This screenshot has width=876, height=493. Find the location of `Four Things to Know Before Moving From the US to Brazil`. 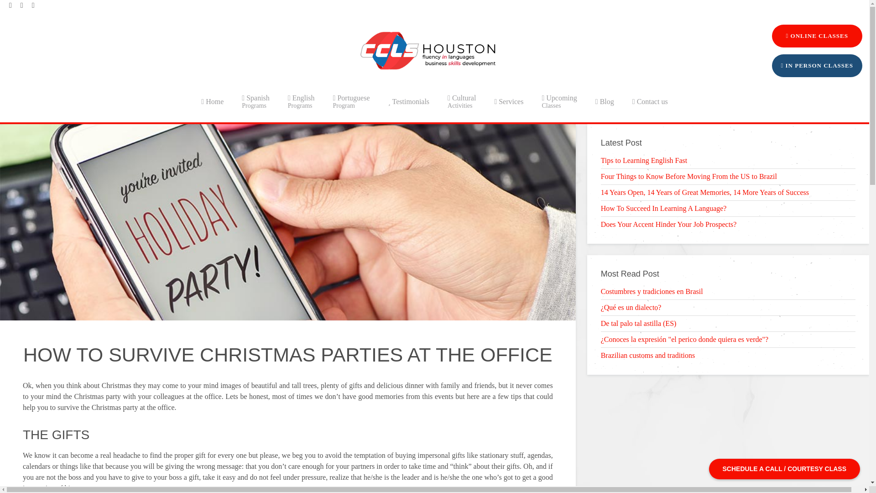

Four Things to Know Before Moving From the US to Brazil is located at coordinates (212, 101).